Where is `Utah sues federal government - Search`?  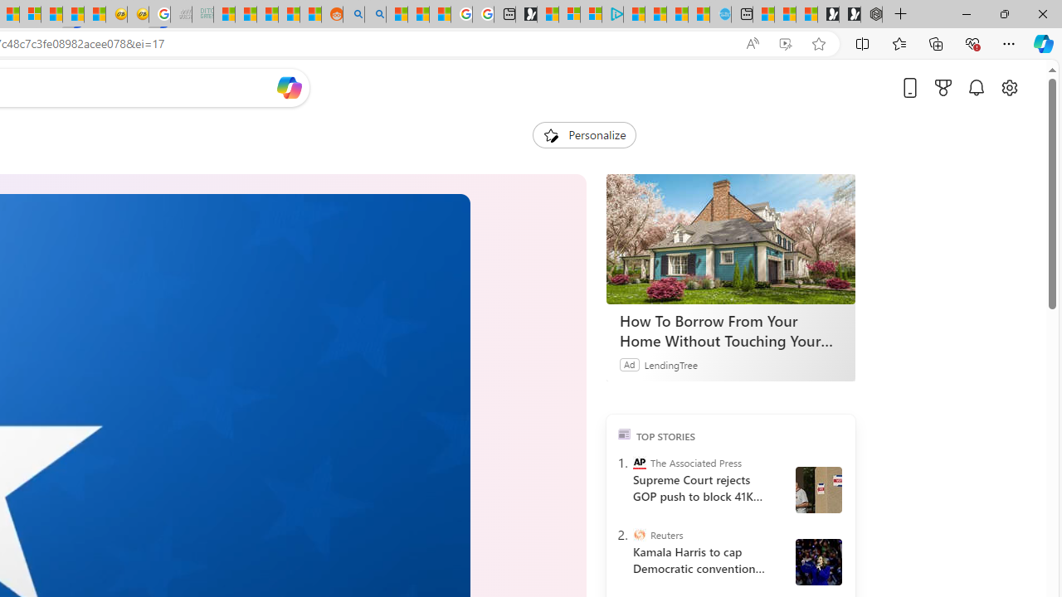 Utah sues federal government - Search is located at coordinates (375, 15).